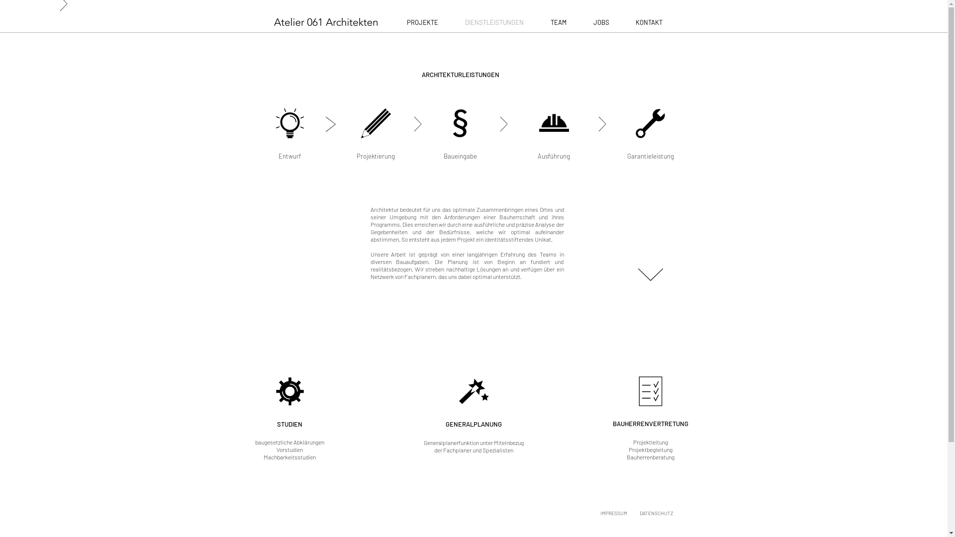 Image resolution: width=955 pixels, height=537 pixels. What do you see at coordinates (494, 23) in the screenshot?
I see `DIENSTLEISTUNGEN` at bounding box center [494, 23].